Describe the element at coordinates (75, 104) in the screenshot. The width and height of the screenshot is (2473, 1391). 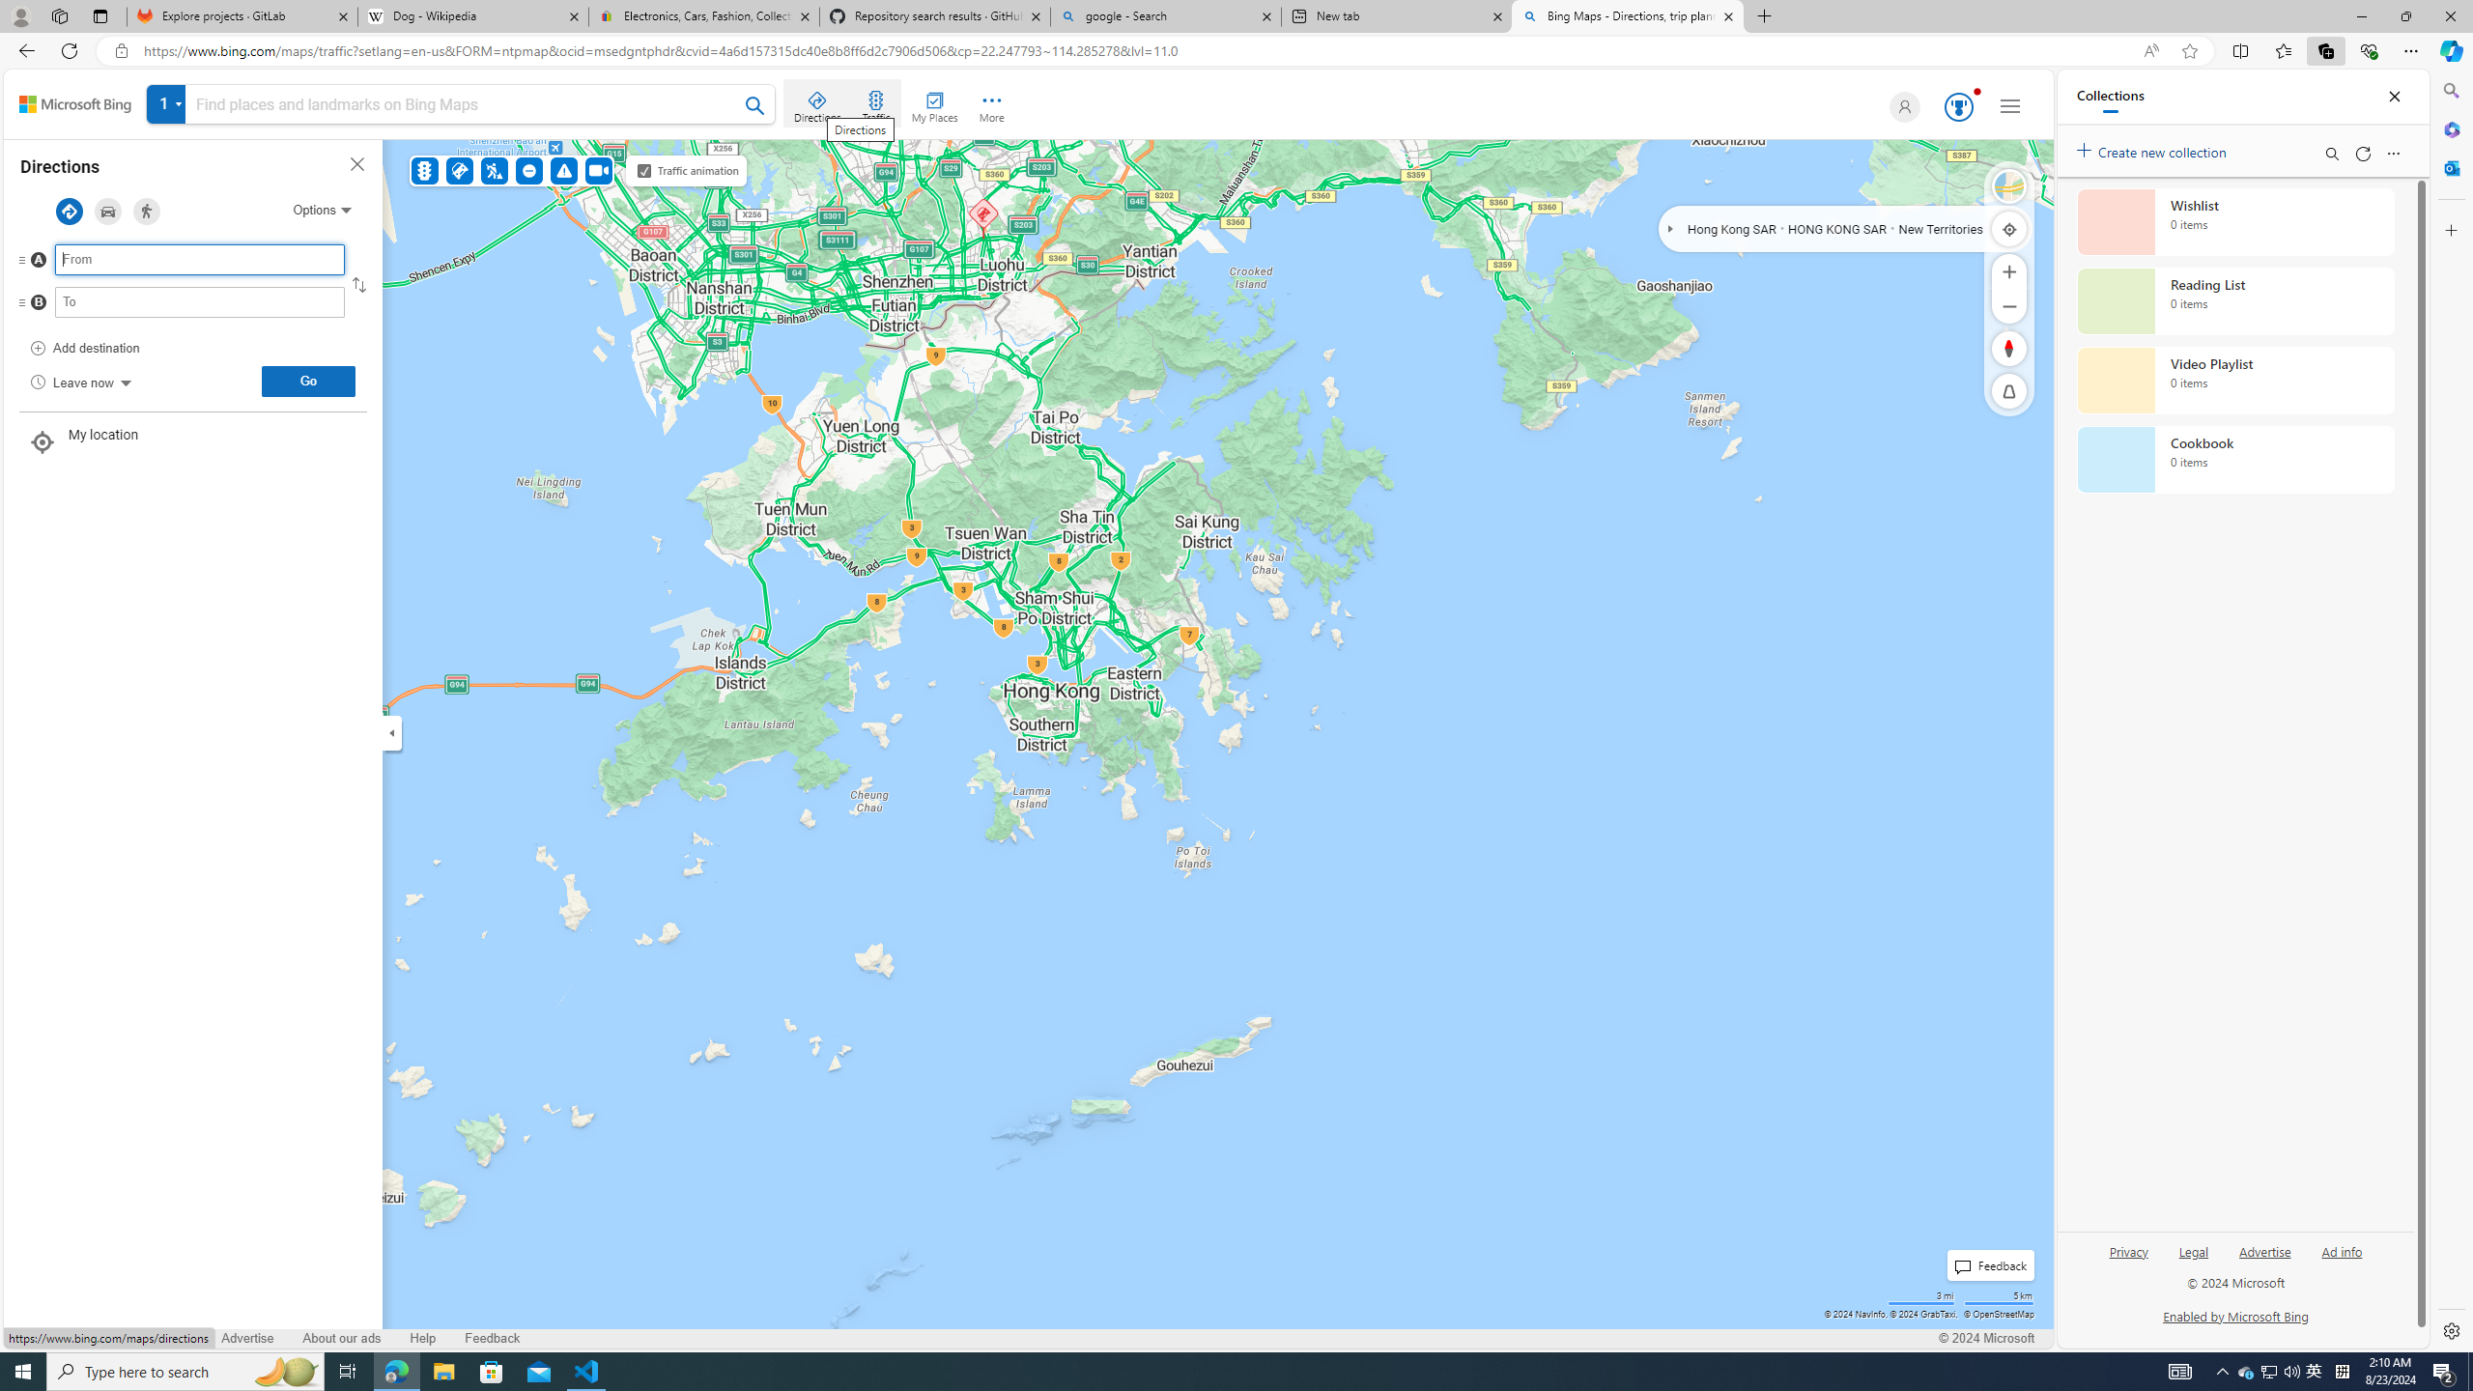
I see `Back to Bing search` at that location.